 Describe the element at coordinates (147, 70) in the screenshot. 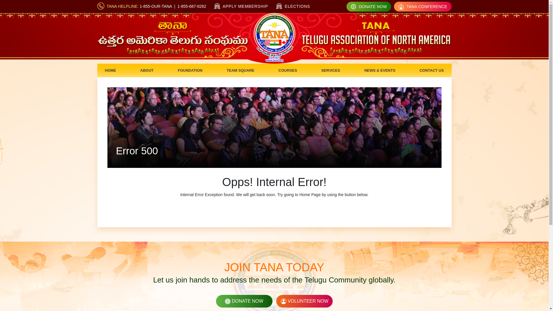

I see `ABOUT` at that location.